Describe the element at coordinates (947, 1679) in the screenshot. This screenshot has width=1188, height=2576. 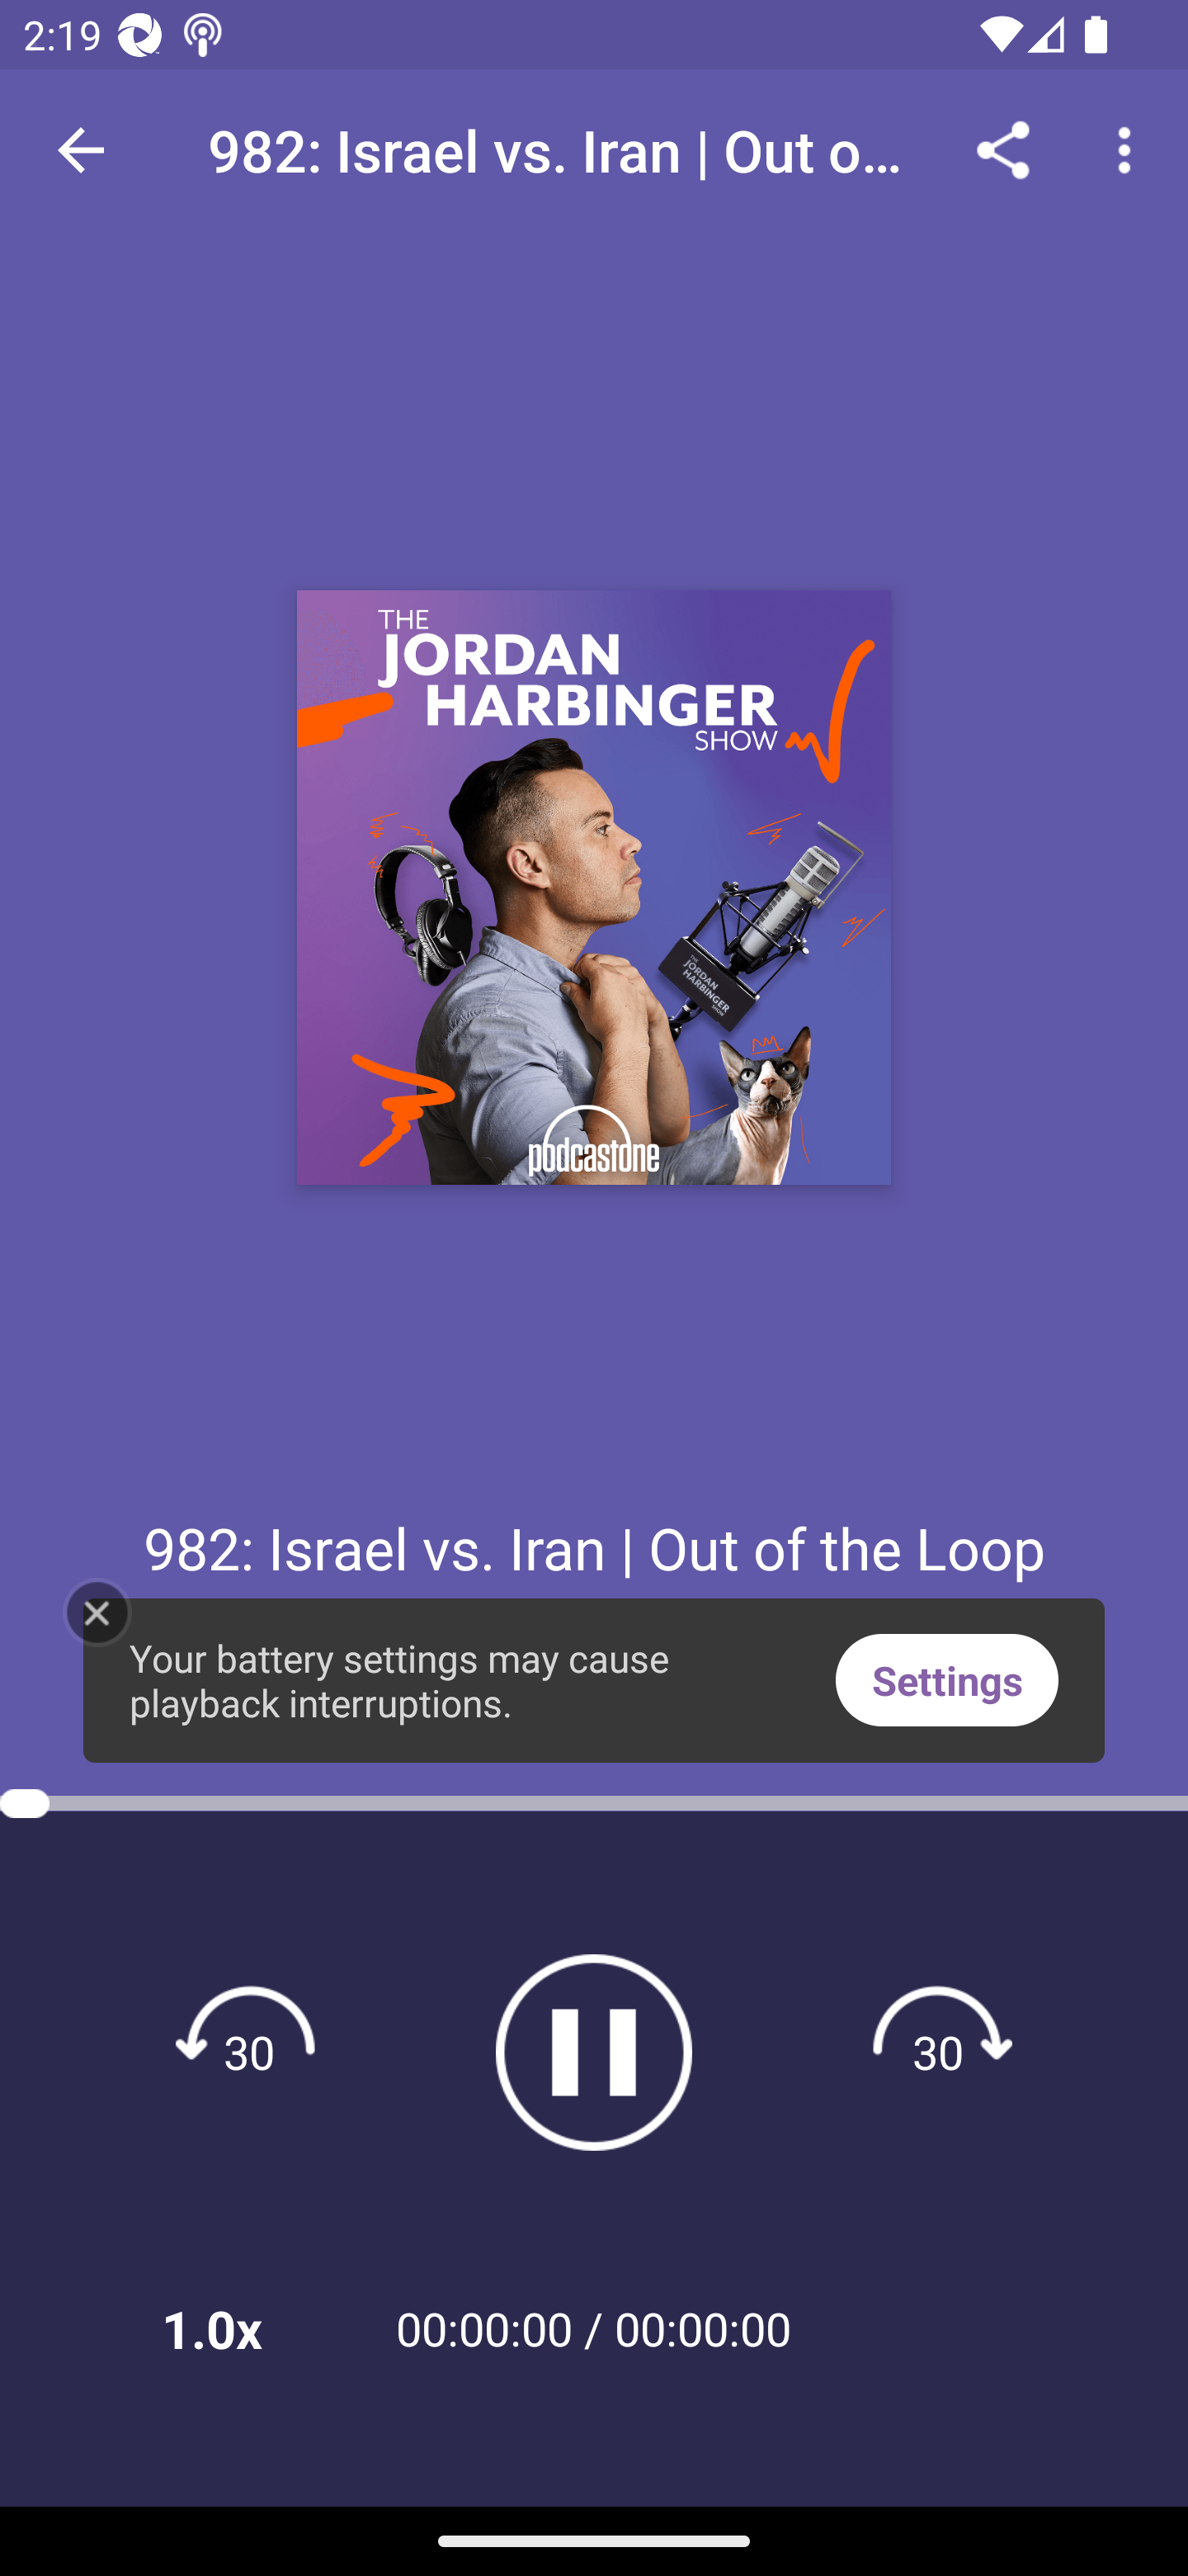
I see `Settings` at that location.